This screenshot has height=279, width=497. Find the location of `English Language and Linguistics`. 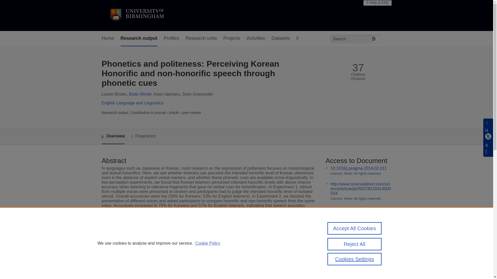

English Language and Linguistics is located at coordinates (132, 103).